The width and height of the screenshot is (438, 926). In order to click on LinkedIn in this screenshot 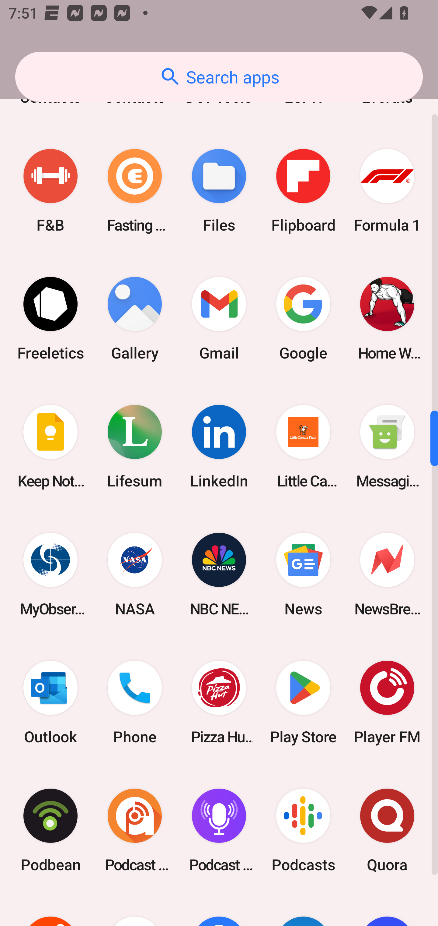, I will do `click(219, 446)`.